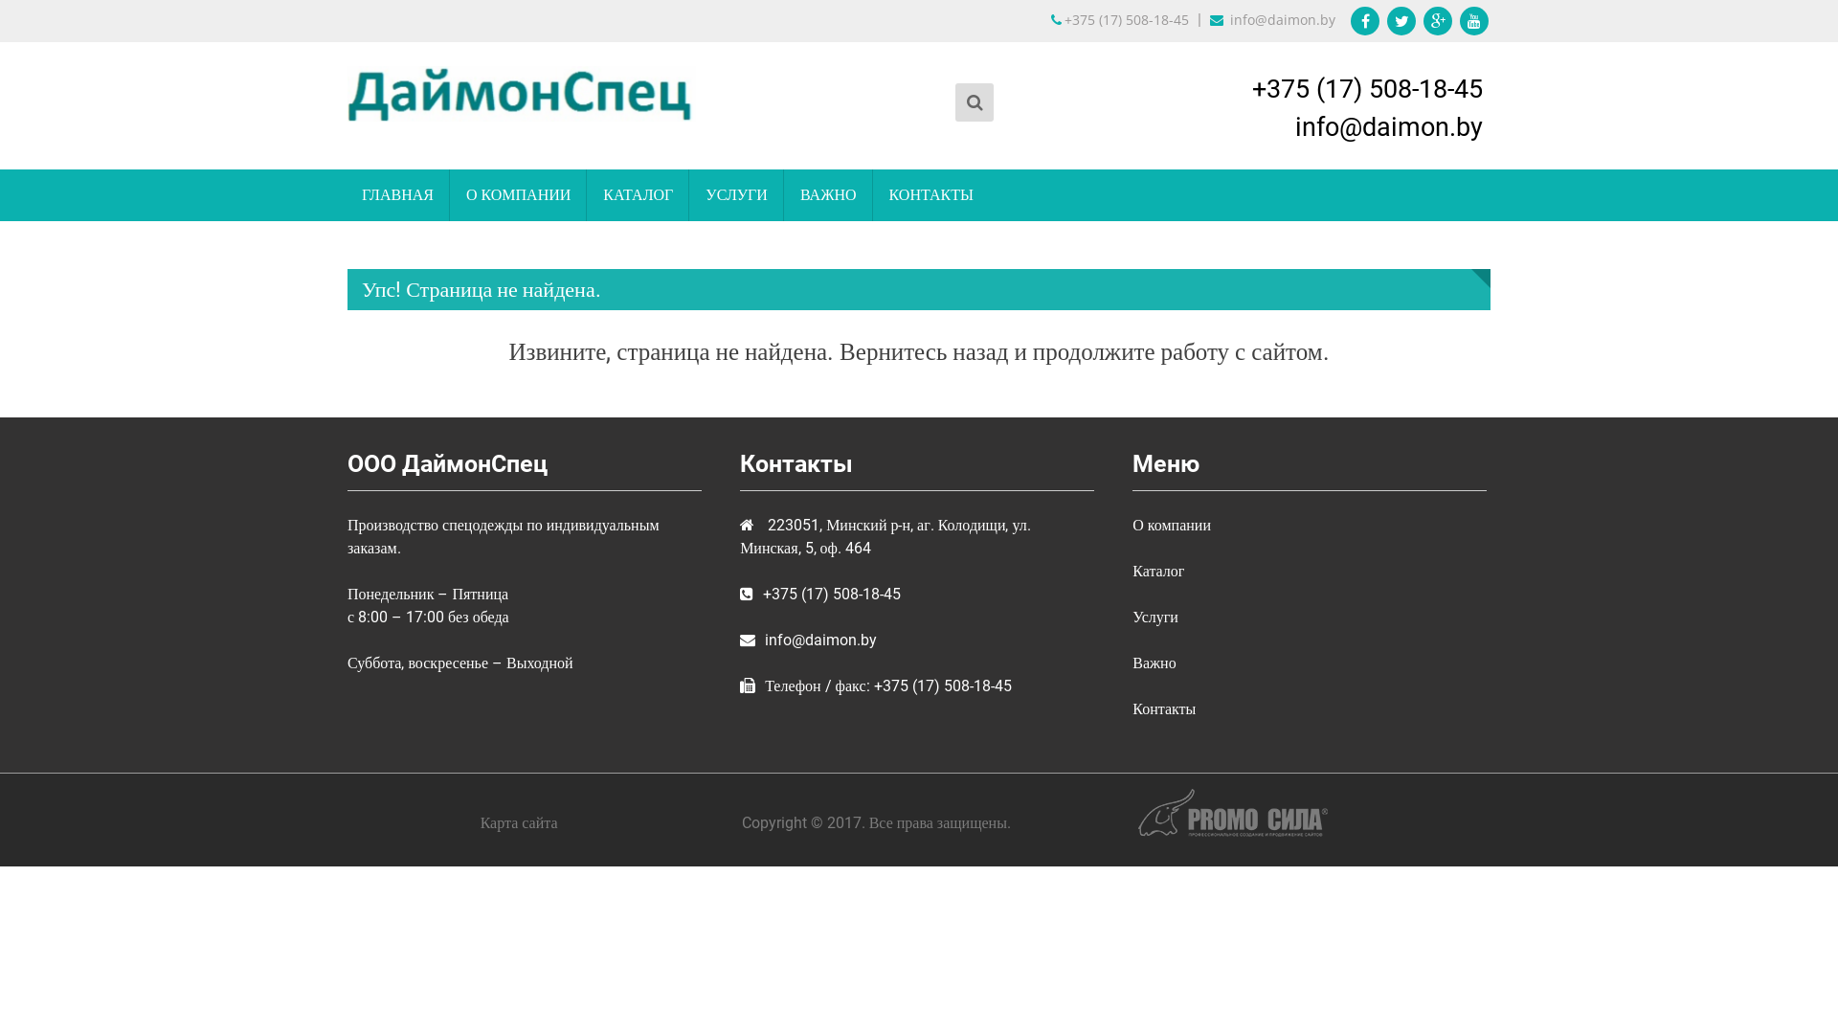  I want to click on info@daimon.by, so click(1270, 19).